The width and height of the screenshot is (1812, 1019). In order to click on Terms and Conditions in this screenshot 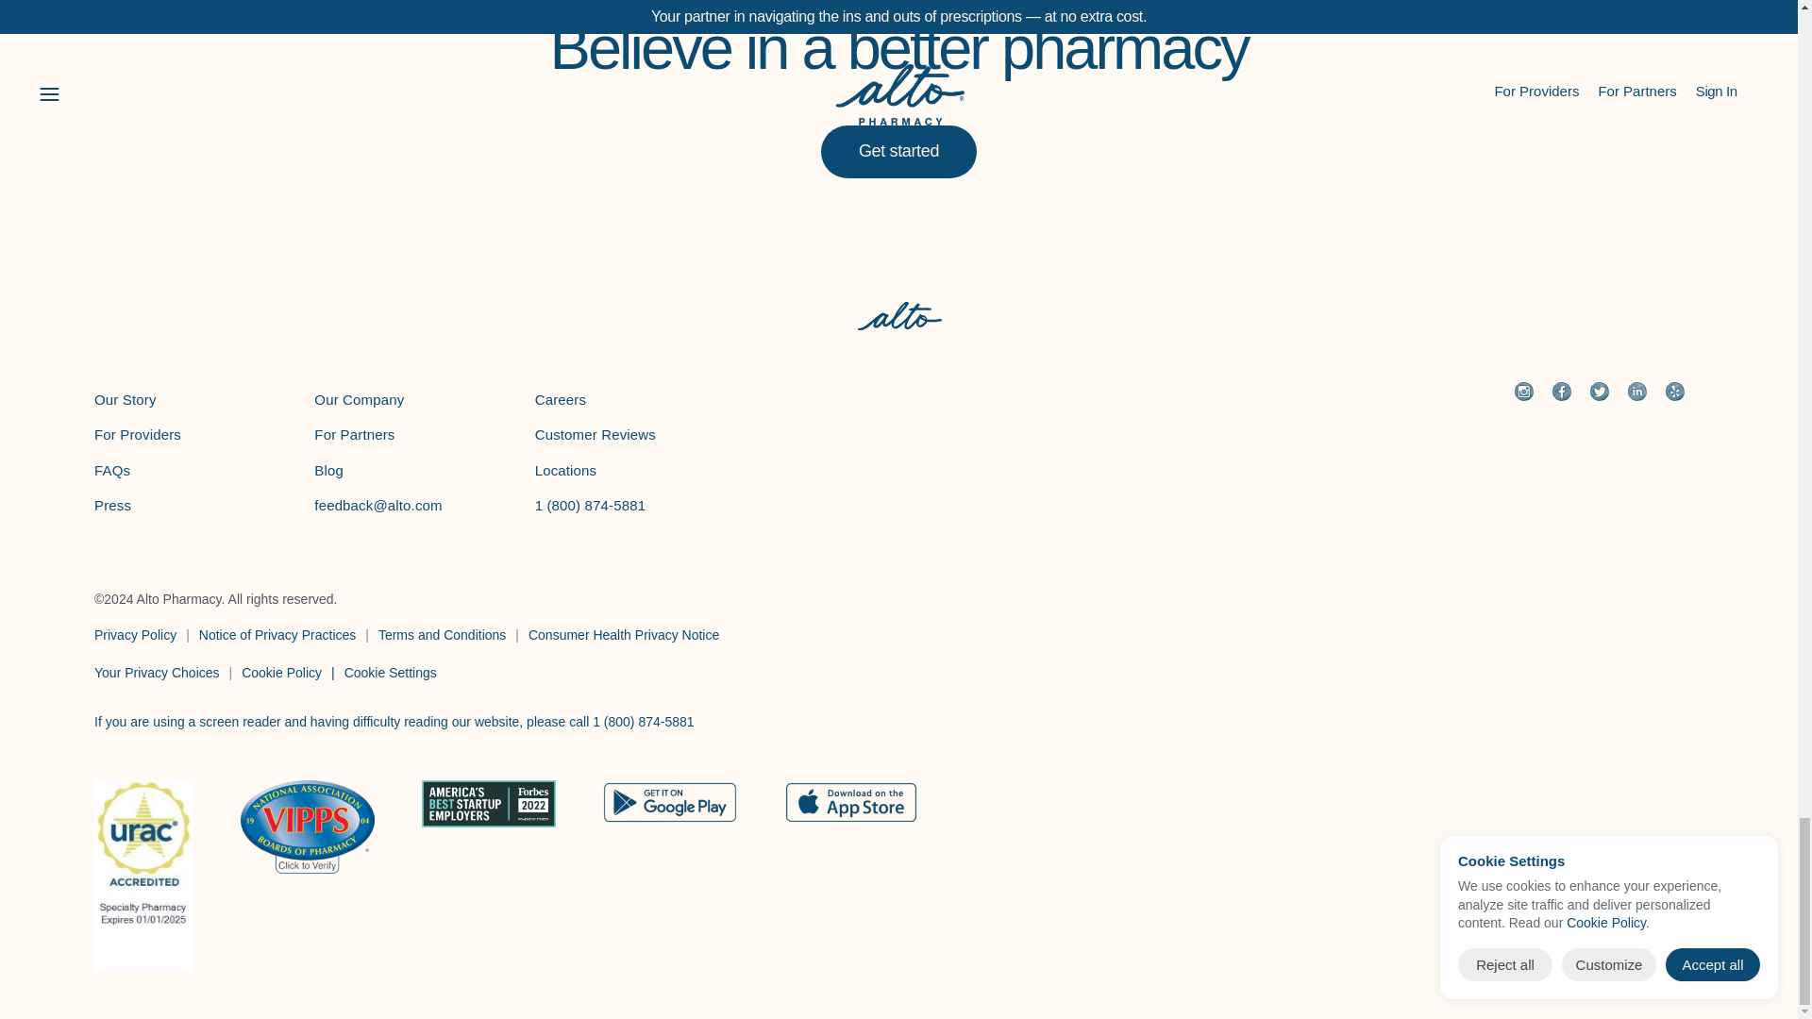, I will do `click(442, 635)`.